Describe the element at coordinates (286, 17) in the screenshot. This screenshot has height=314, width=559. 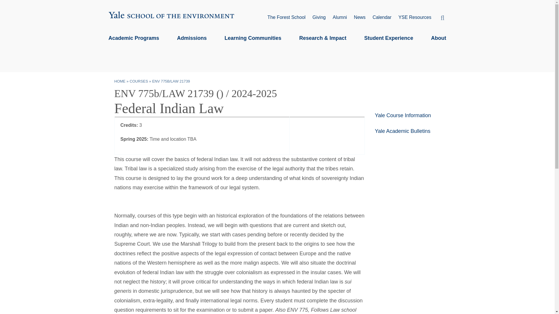
I see `The Forest School` at that location.